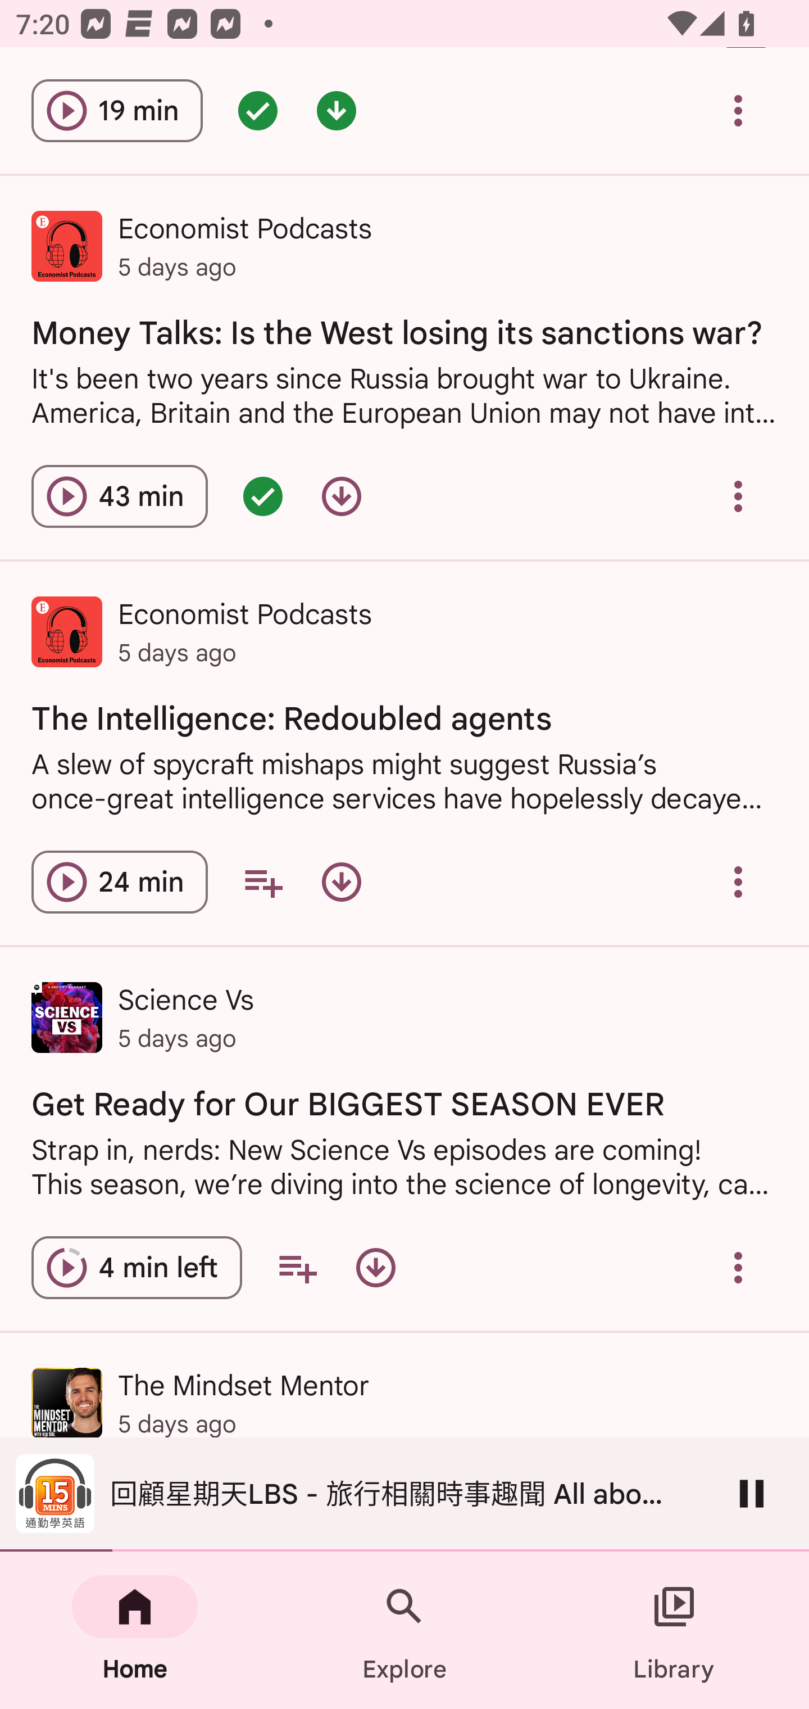  What do you see at coordinates (752, 1493) in the screenshot?
I see `Pause` at bounding box center [752, 1493].